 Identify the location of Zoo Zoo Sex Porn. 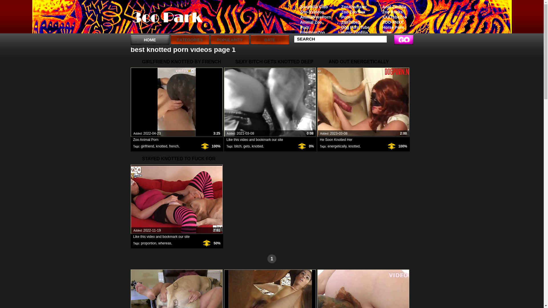
(354, 15).